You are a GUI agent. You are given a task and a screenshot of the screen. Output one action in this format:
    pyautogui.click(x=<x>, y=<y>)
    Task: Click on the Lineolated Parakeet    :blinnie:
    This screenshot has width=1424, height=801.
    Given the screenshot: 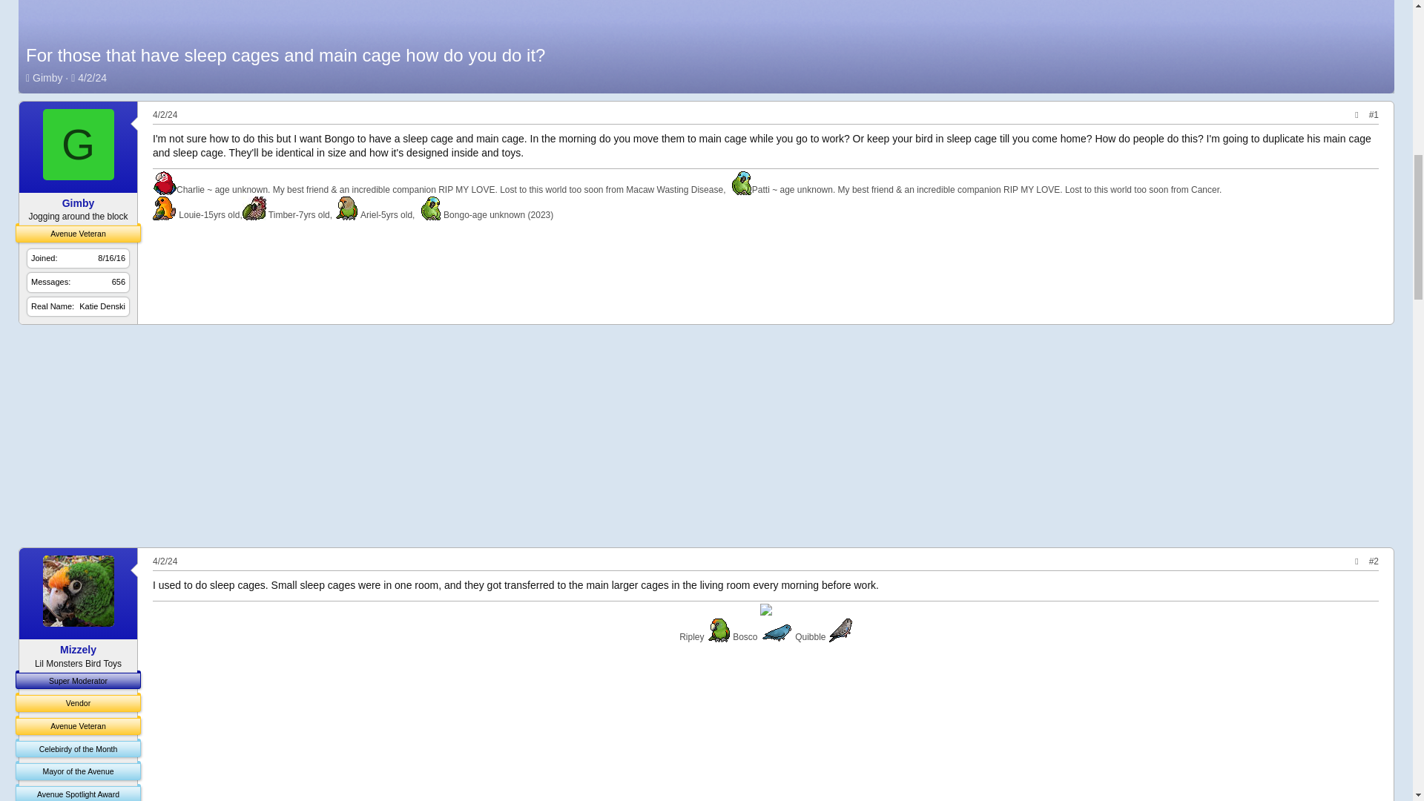 What is the action you would take?
    pyautogui.click(x=777, y=632)
    